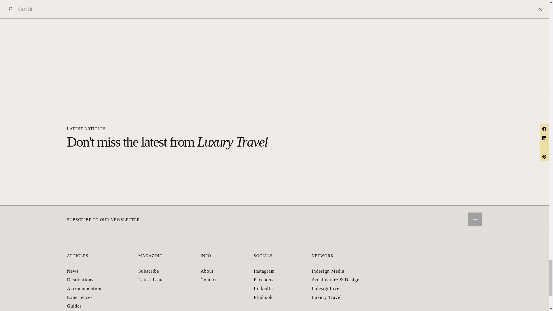  Describe the element at coordinates (151, 280) in the screenshot. I see `Latest Issue` at that location.